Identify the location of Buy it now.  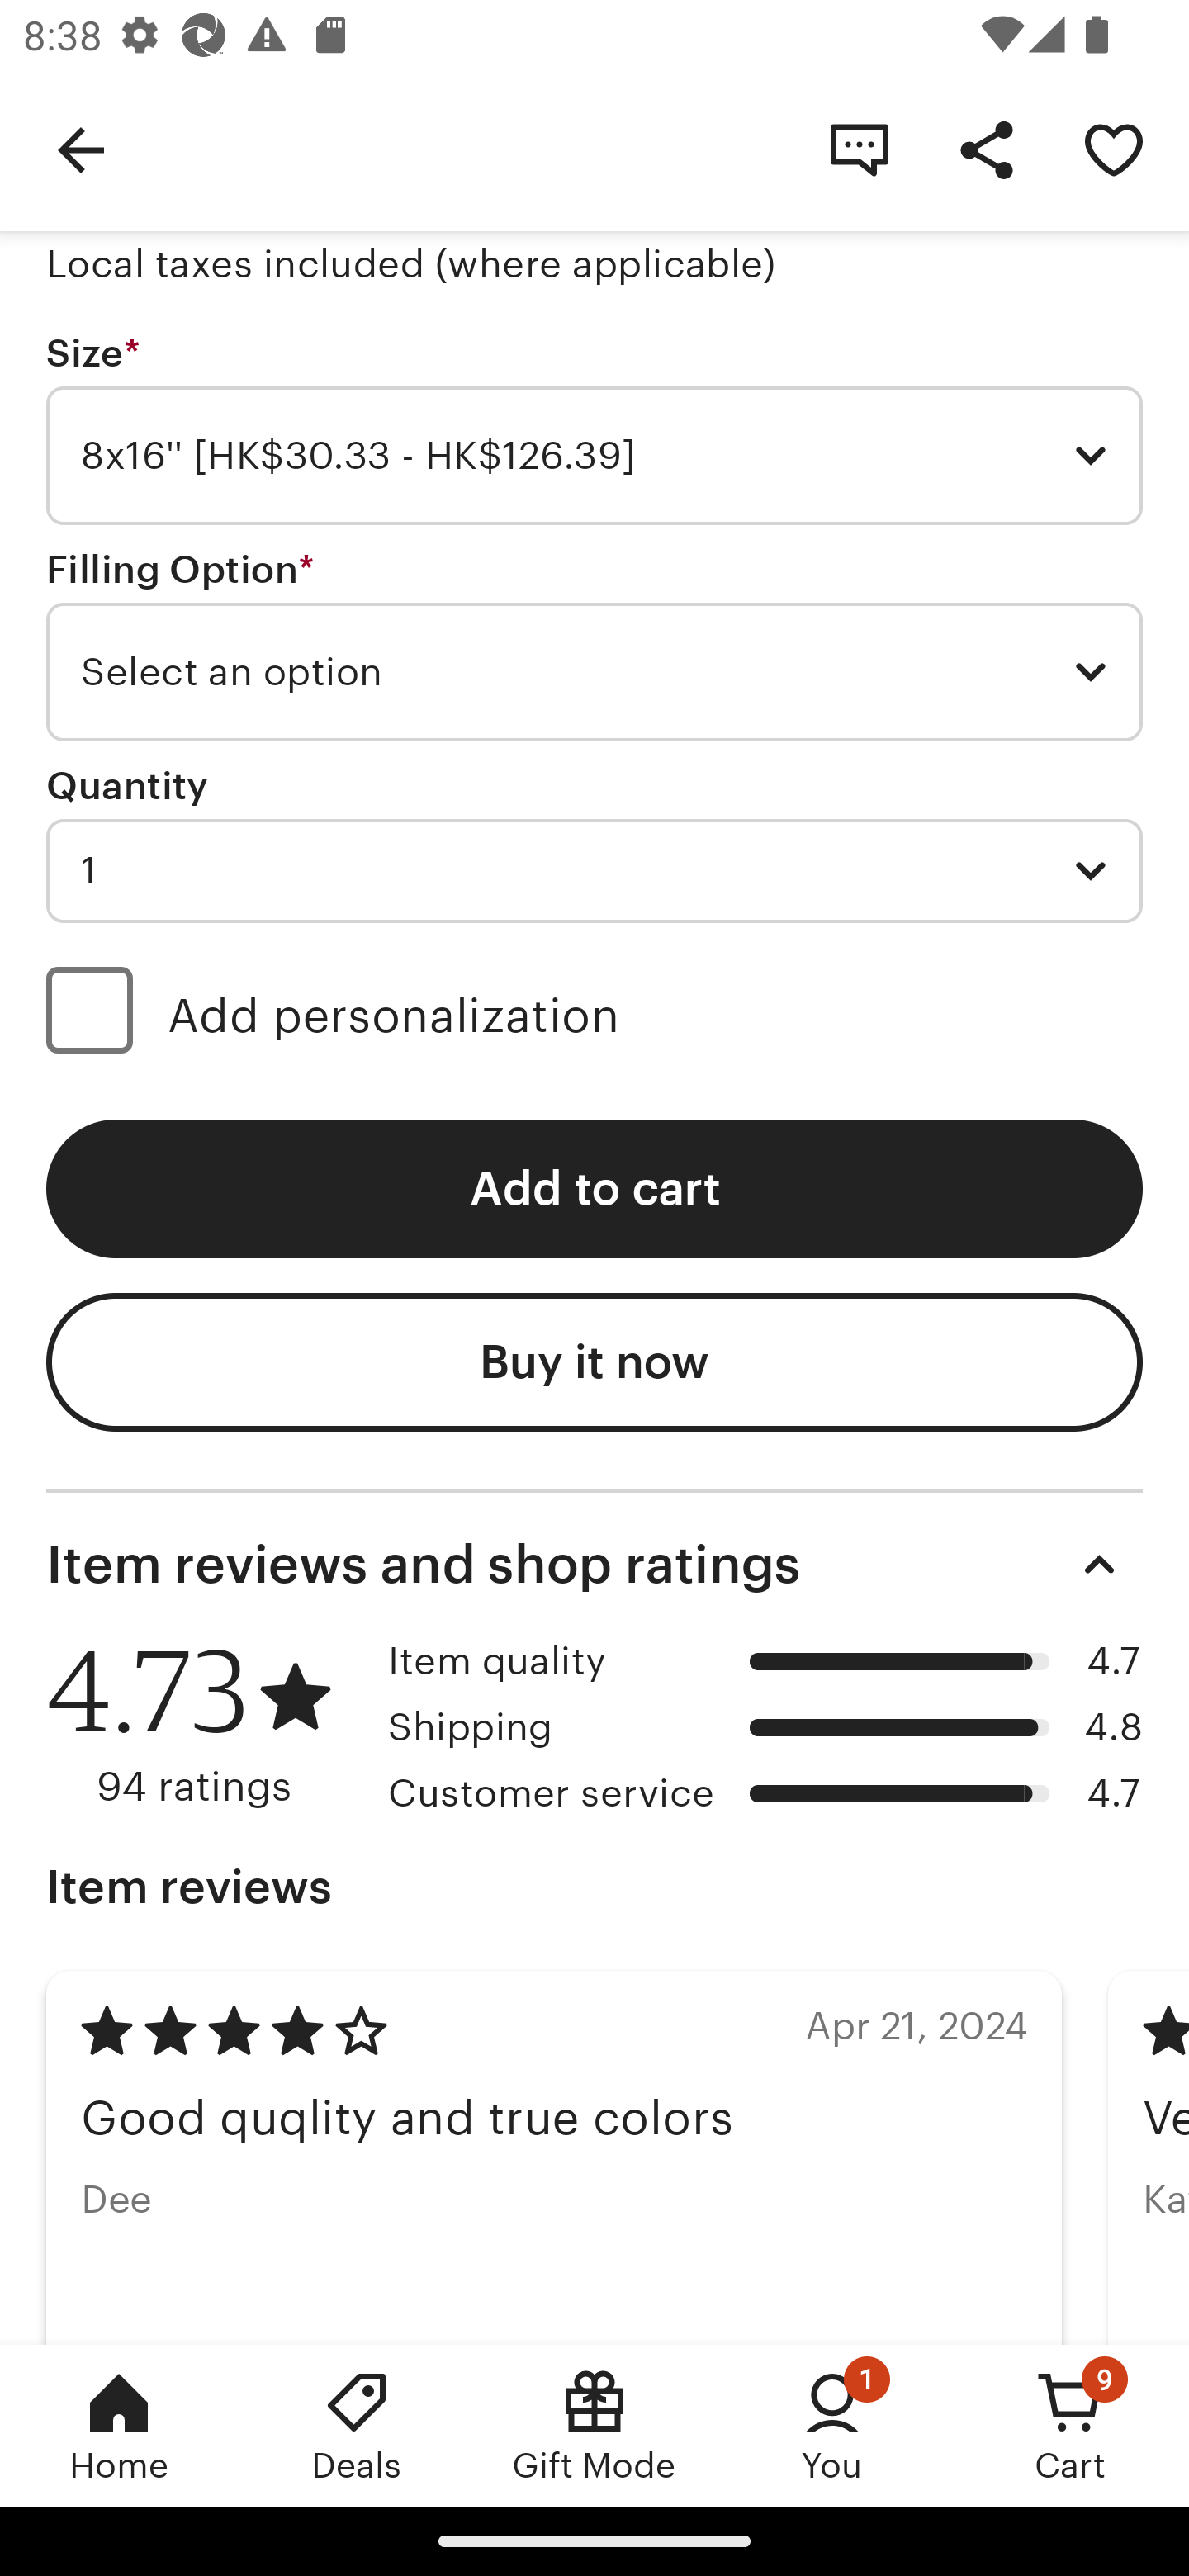
(594, 1362).